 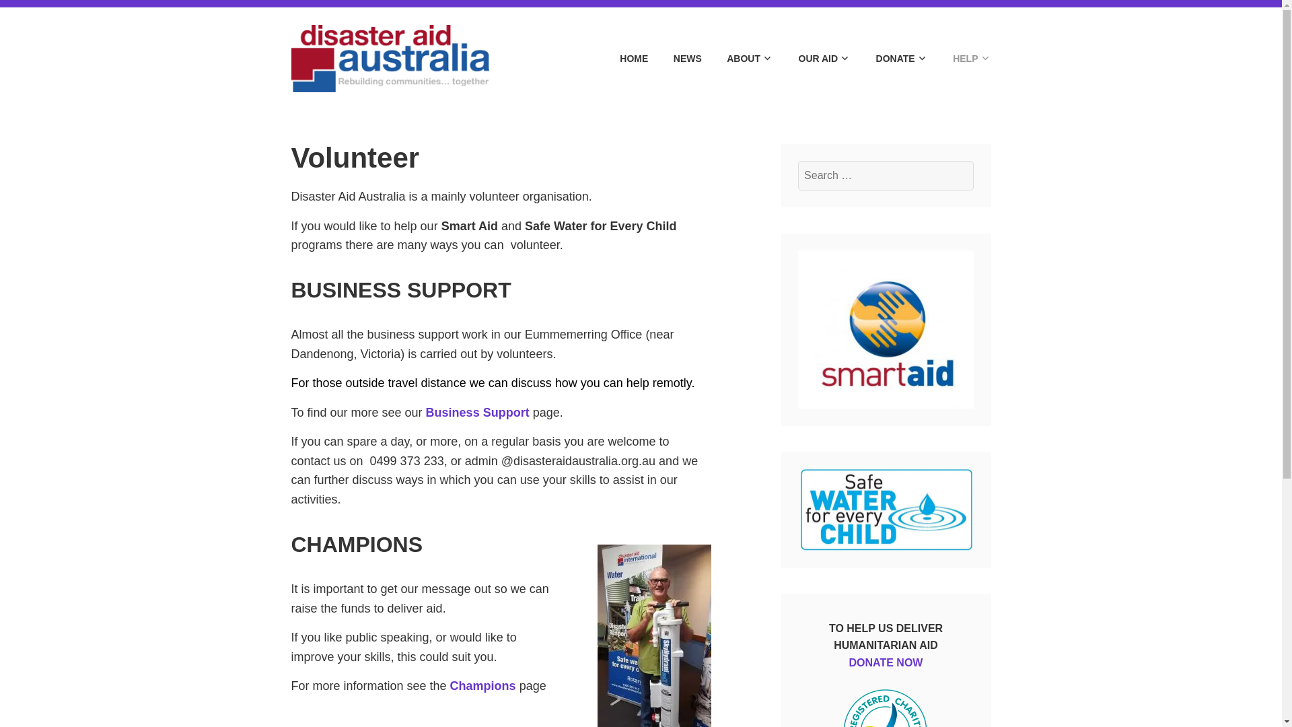 I want to click on NEWS, so click(x=676, y=59).